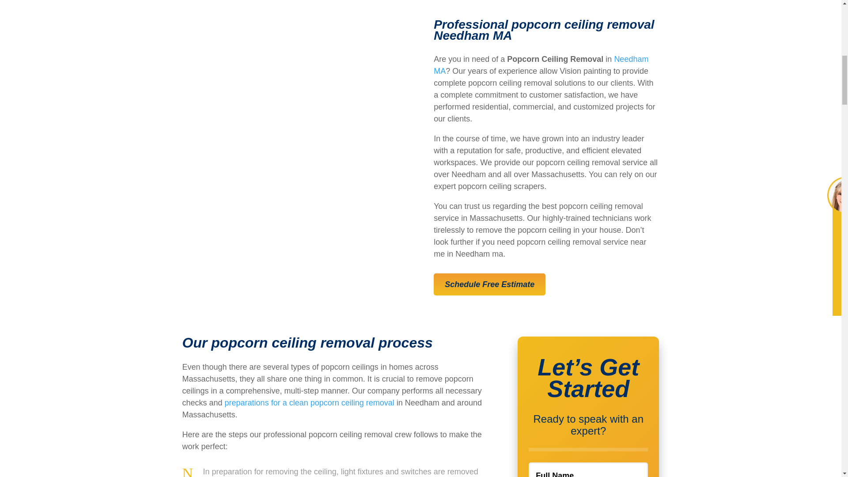 This screenshot has width=848, height=477. What do you see at coordinates (489, 284) in the screenshot?
I see `Schedule Free Estimate` at bounding box center [489, 284].